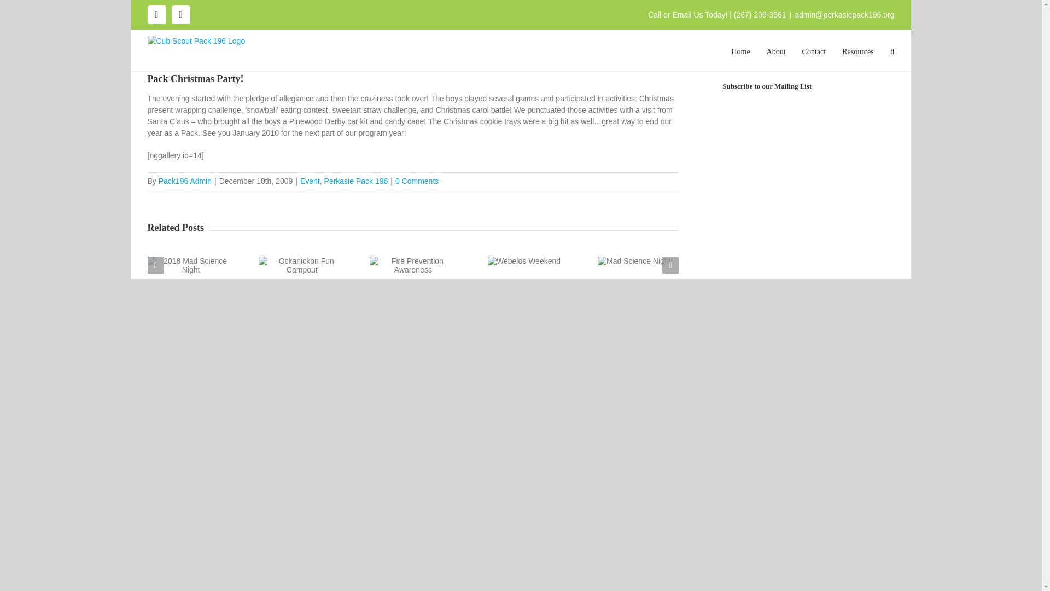  I want to click on Event, so click(310, 181).